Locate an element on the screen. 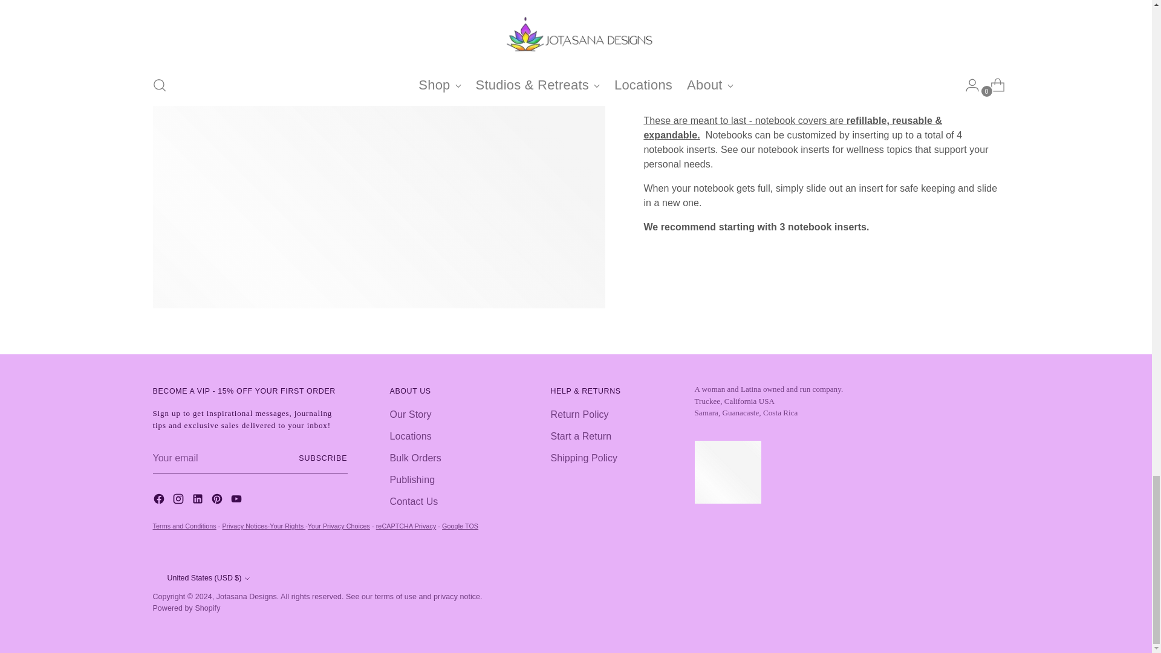  Do not sell or share my personal information is located at coordinates (339, 526).